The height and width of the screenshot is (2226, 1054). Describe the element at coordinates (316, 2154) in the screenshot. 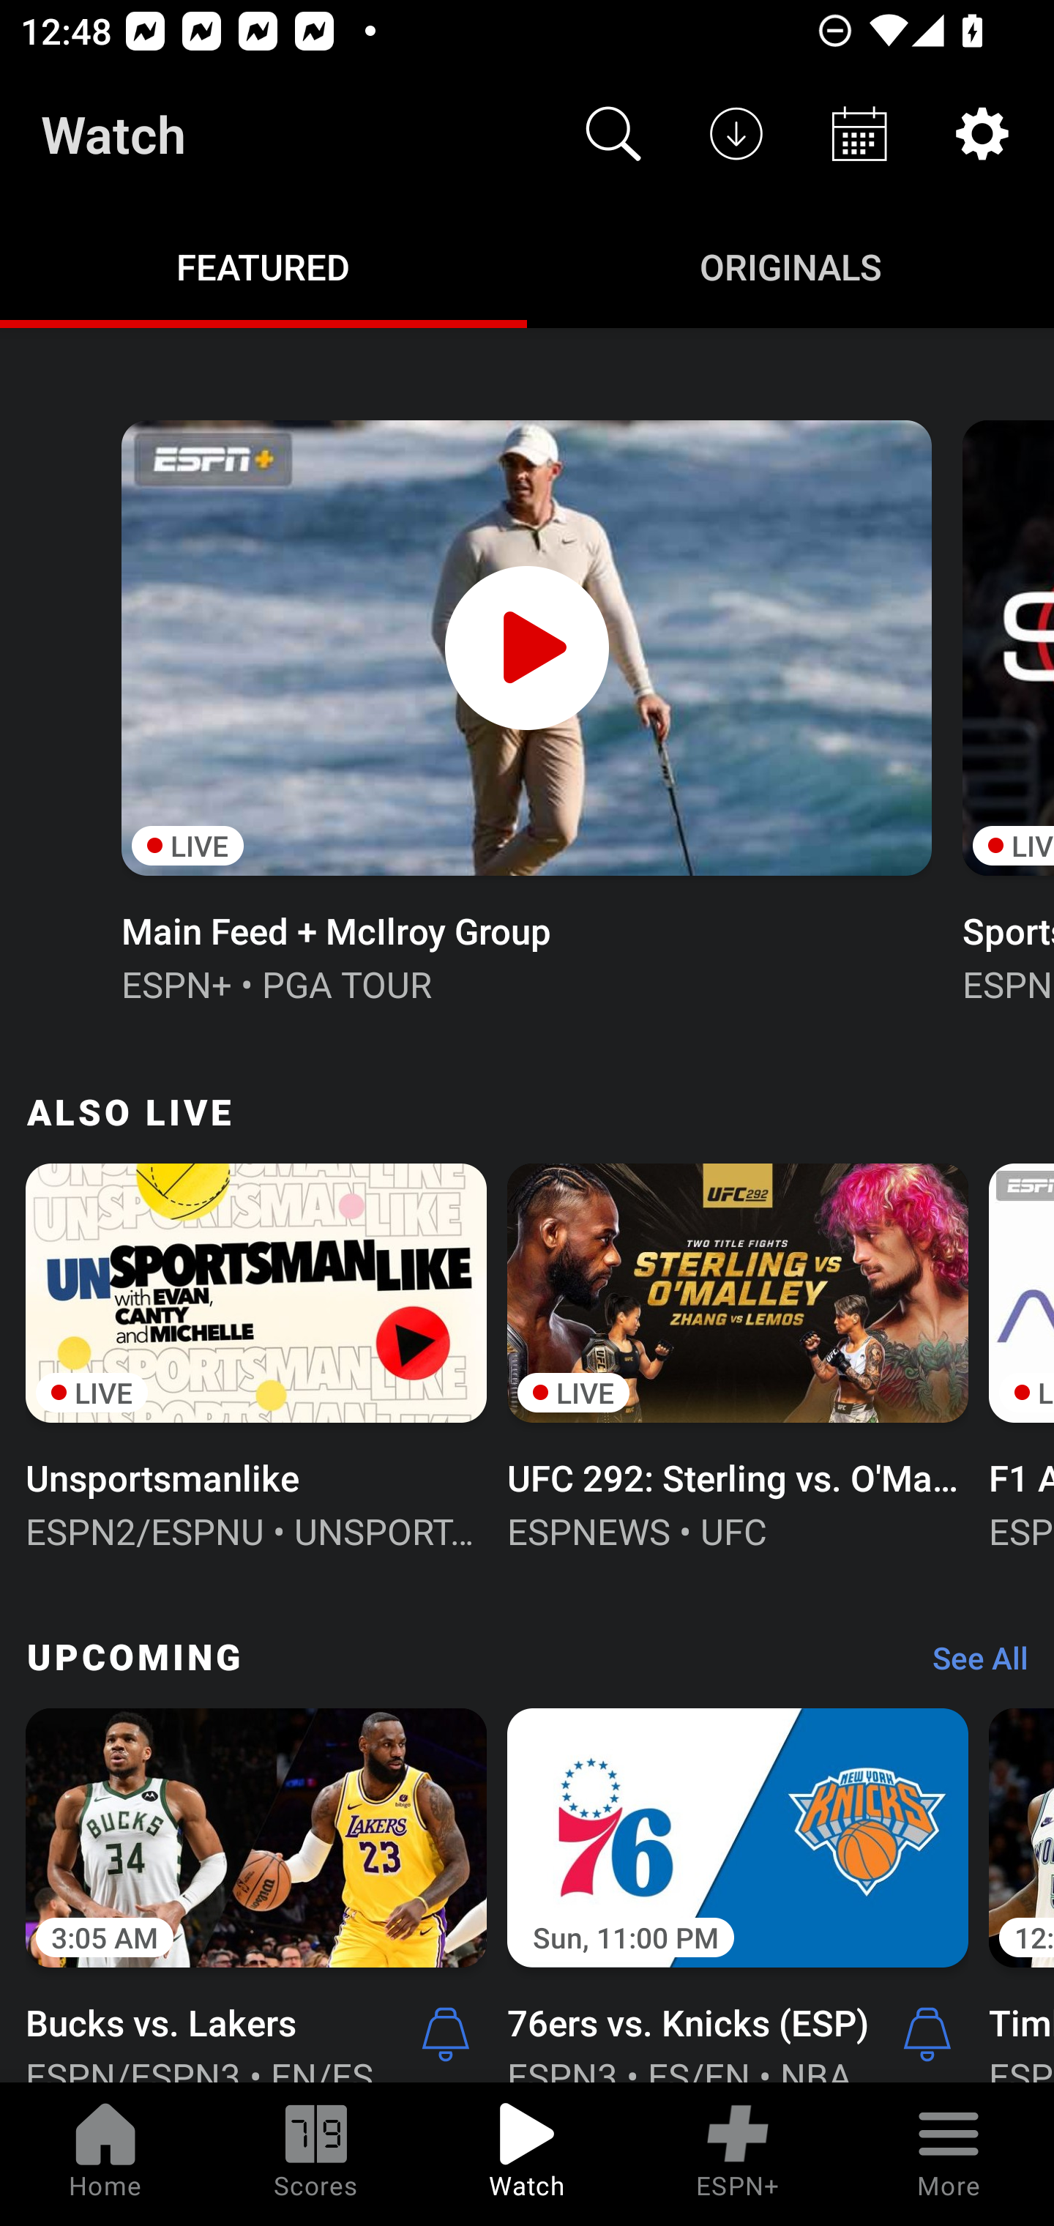

I see `Scores` at that location.